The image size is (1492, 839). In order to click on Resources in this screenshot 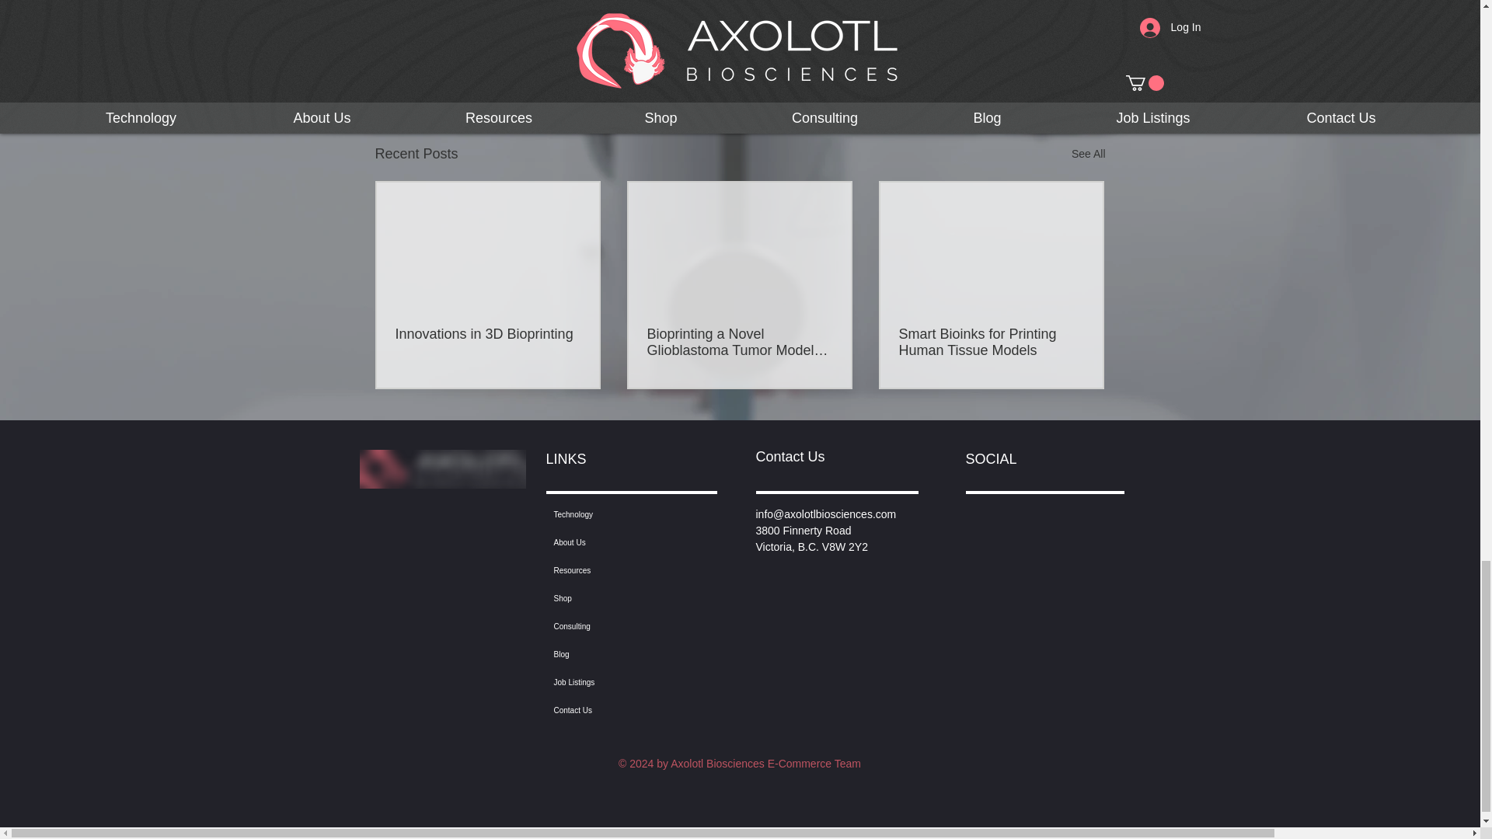, I will do `click(626, 570)`.